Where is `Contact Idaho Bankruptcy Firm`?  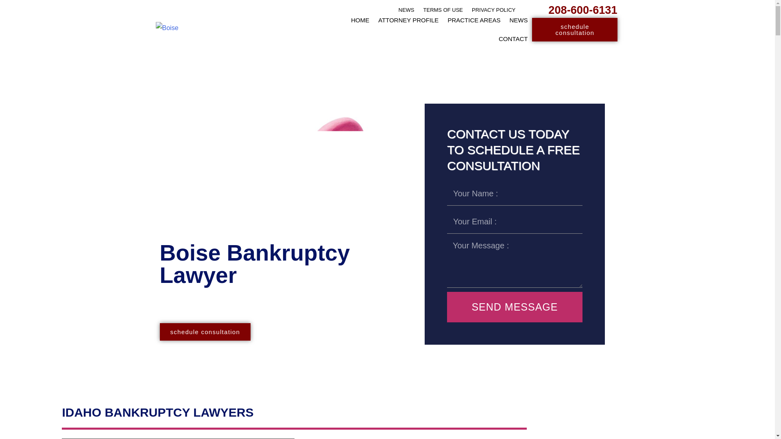
Contact Idaho Bankruptcy Firm is located at coordinates (513, 38).